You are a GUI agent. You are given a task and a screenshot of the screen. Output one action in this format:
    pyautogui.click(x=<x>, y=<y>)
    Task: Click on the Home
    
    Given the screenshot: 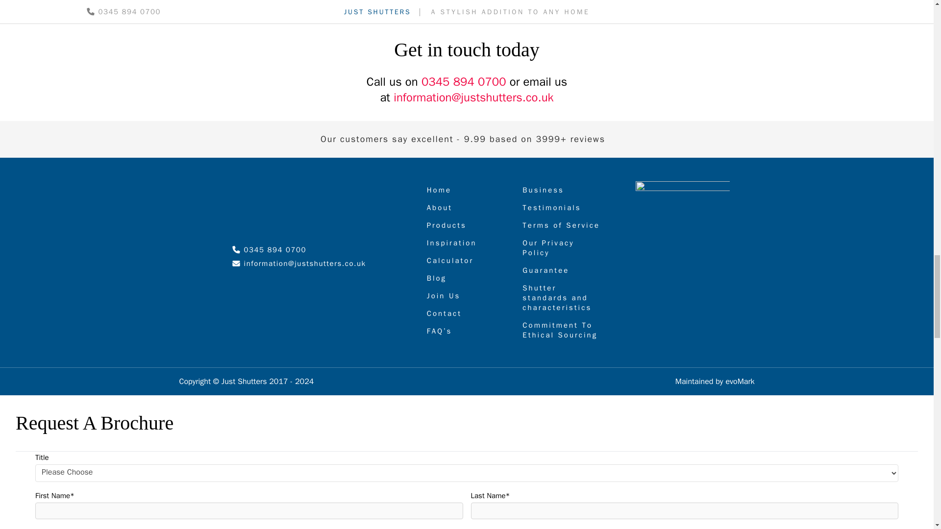 What is the action you would take?
    pyautogui.click(x=467, y=190)
    